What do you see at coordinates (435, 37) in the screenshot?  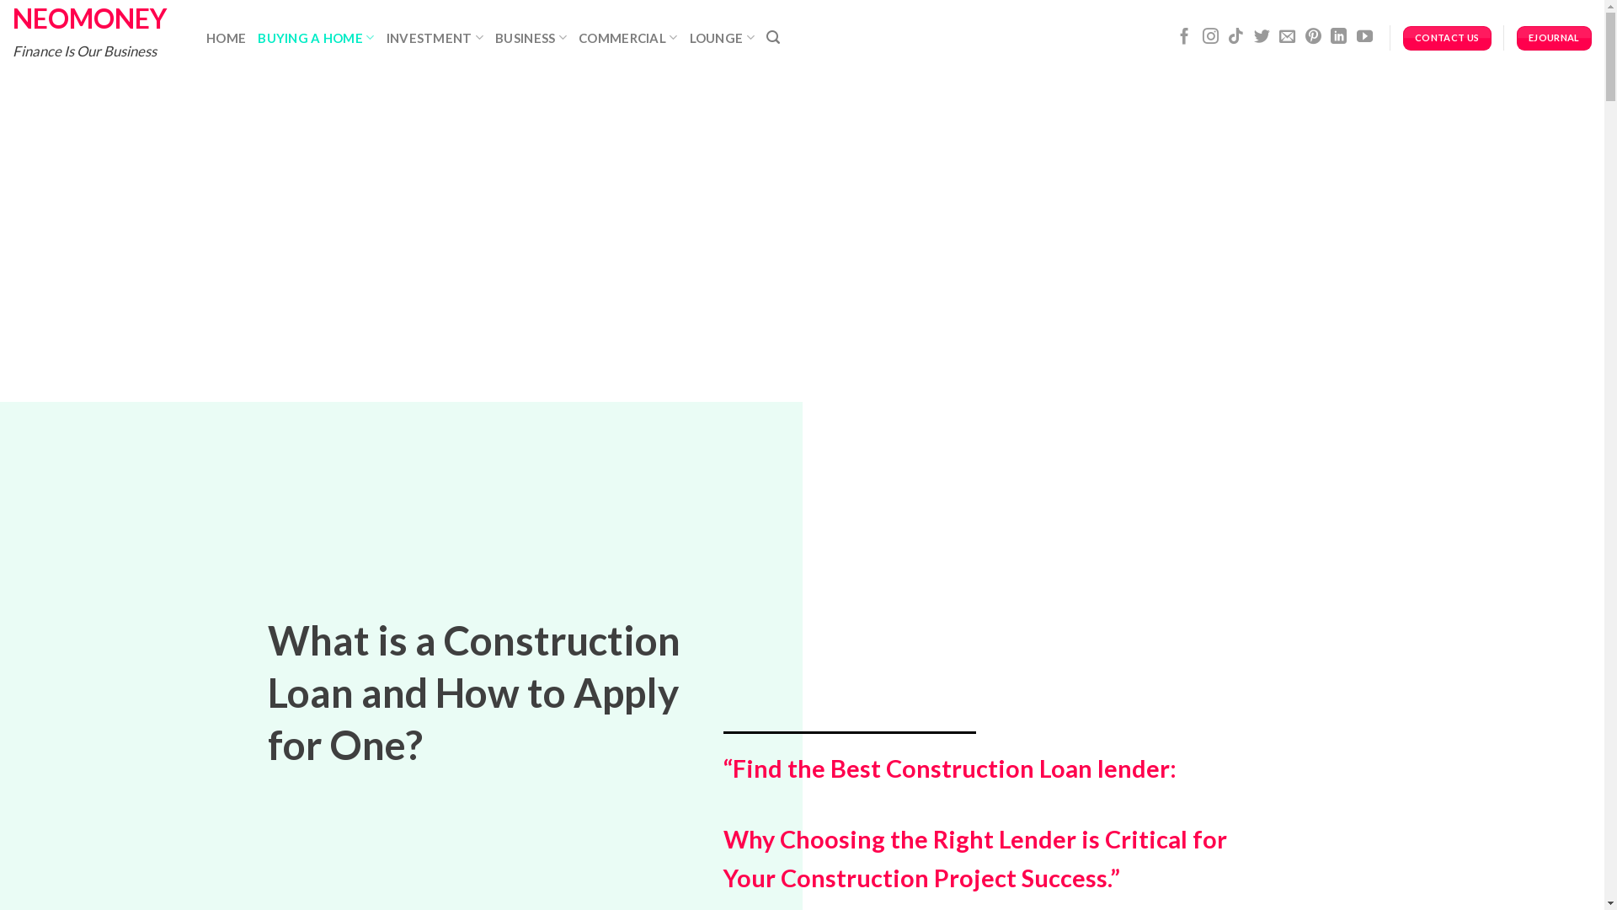 I see `INVESTMENT` at bounding box center [435, 37].